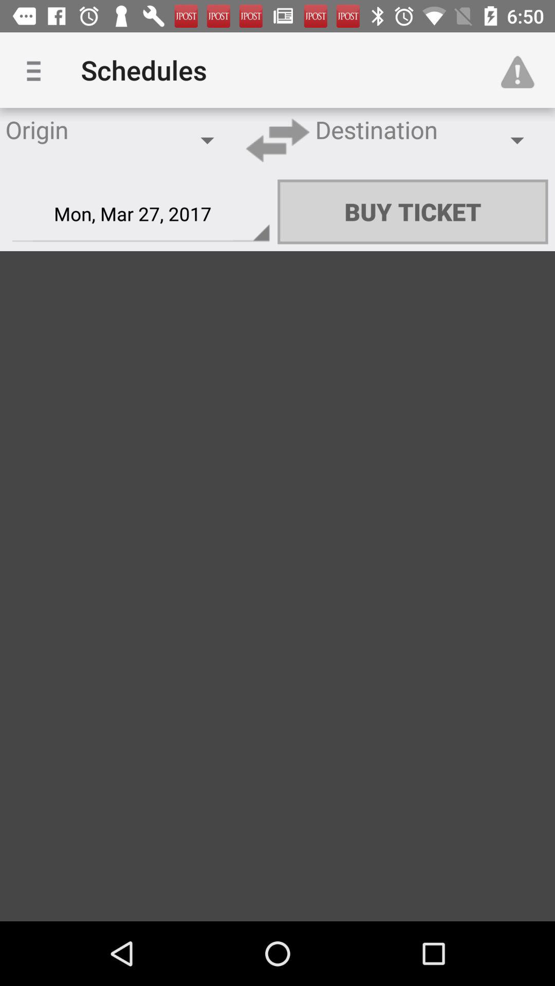 The image size is (555, 986). I want to click on choose the buy ticket icon, so click(413, 212).